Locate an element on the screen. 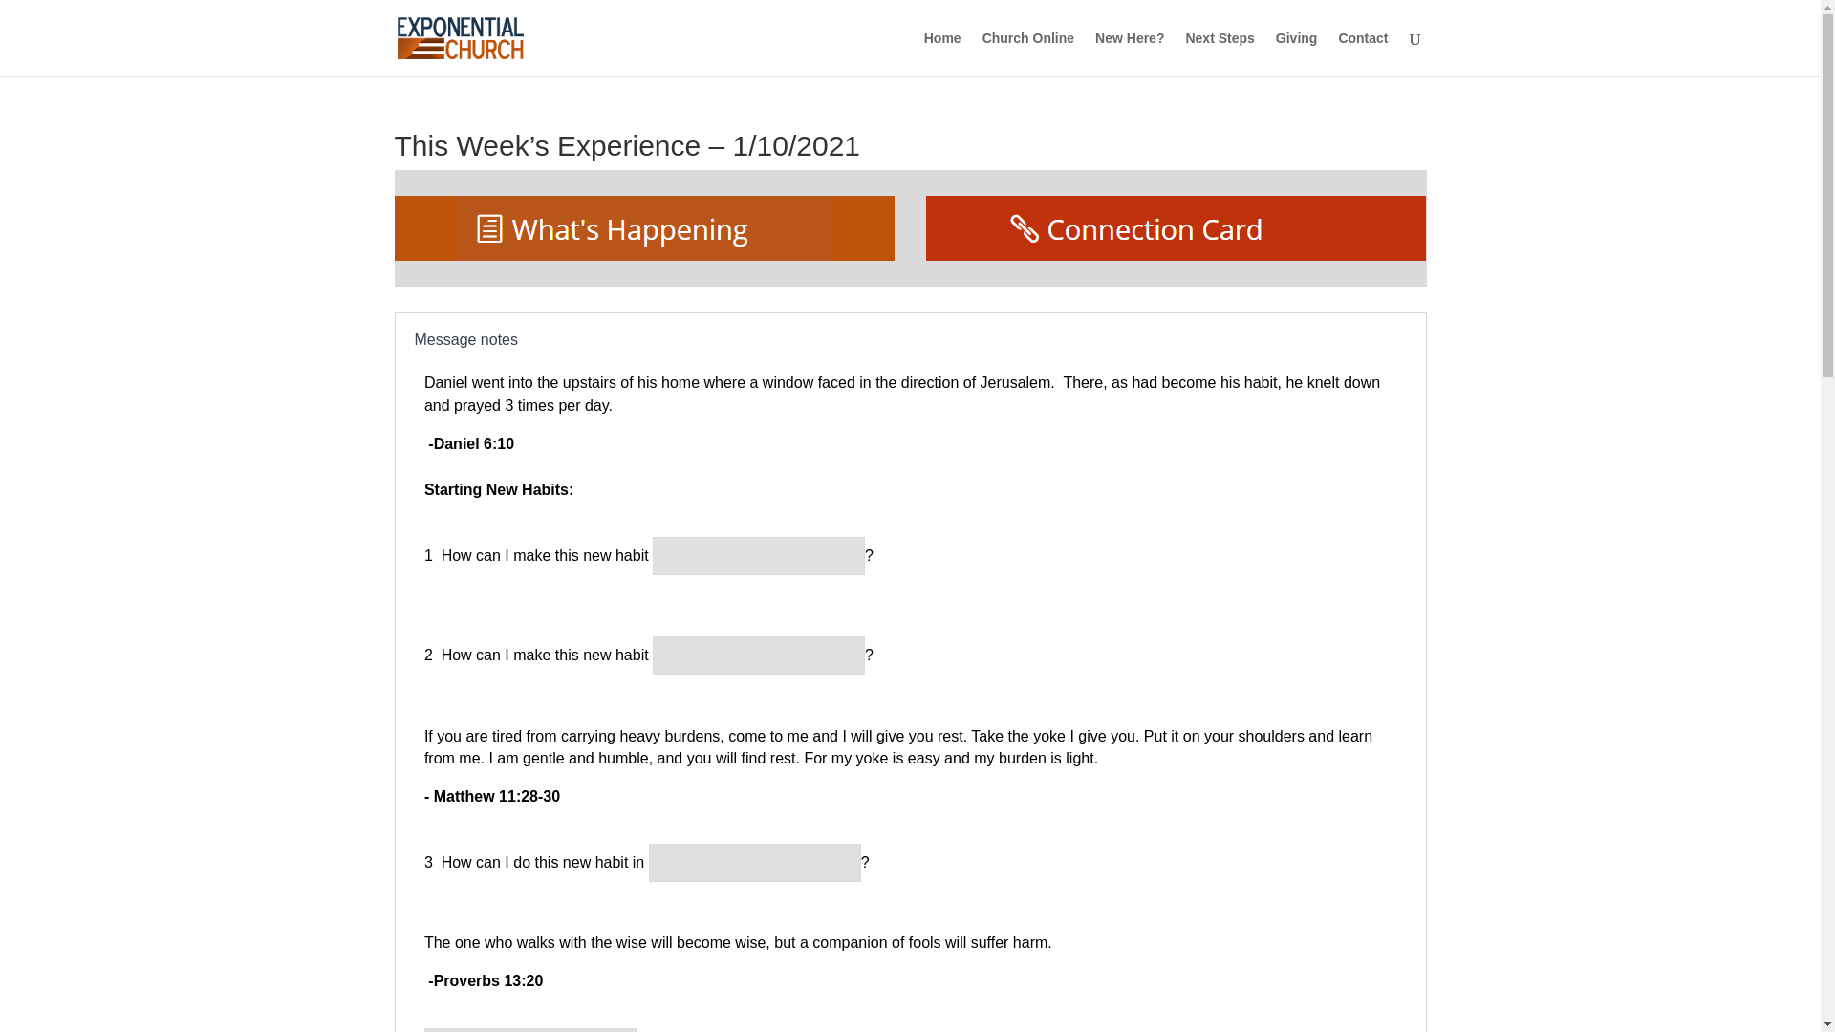  Contact is located at coordinates (1362, 54).